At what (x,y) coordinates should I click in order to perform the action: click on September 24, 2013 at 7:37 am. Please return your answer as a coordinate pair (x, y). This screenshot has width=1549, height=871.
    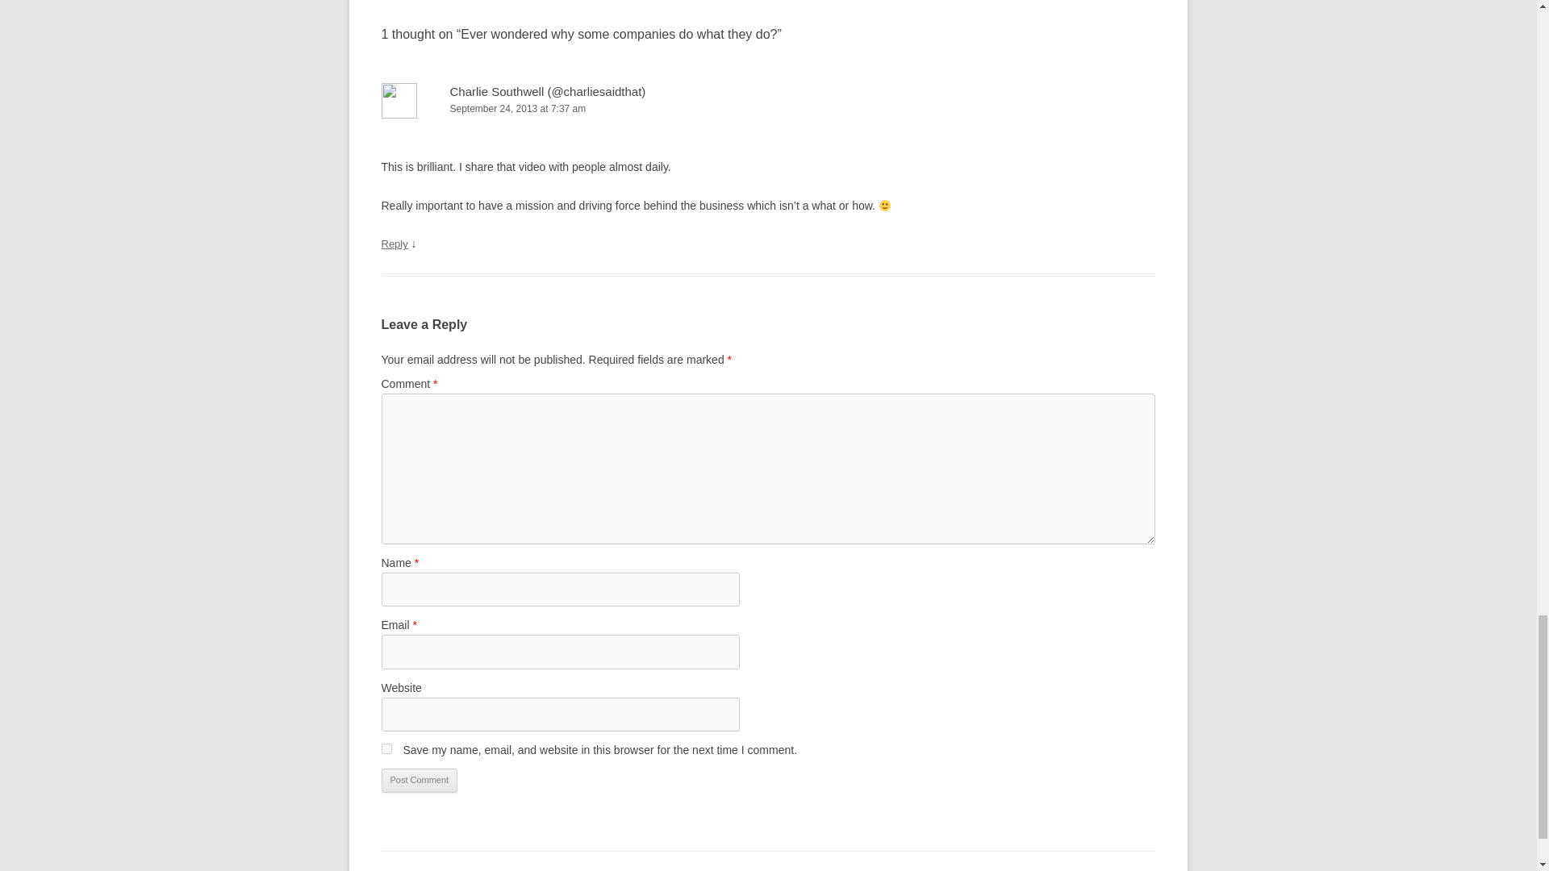
    Looking at the image, I should click on (768, 109).